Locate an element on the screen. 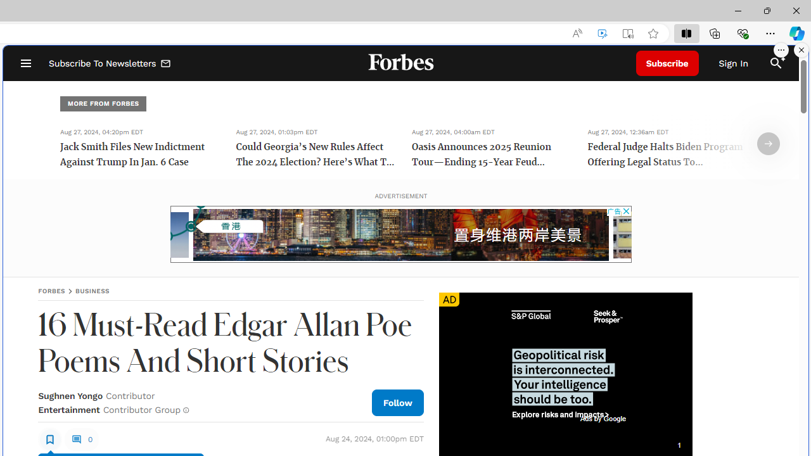  Class: envelope_svg__fs-icon envelope_svg__fs-icon--envelope is located at coordinates (166, 65).